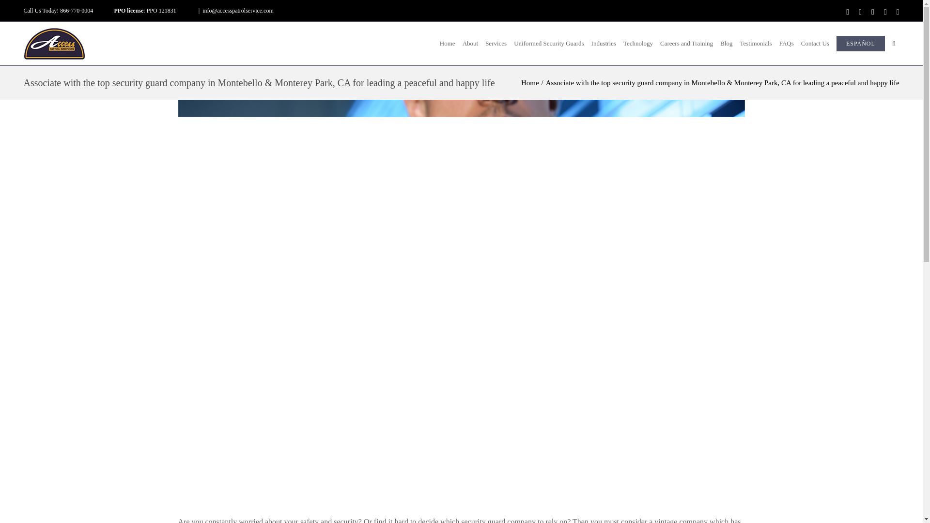 This screenshot has height=523, width=930. I want to click on Careers and Training, so click(687, 44).